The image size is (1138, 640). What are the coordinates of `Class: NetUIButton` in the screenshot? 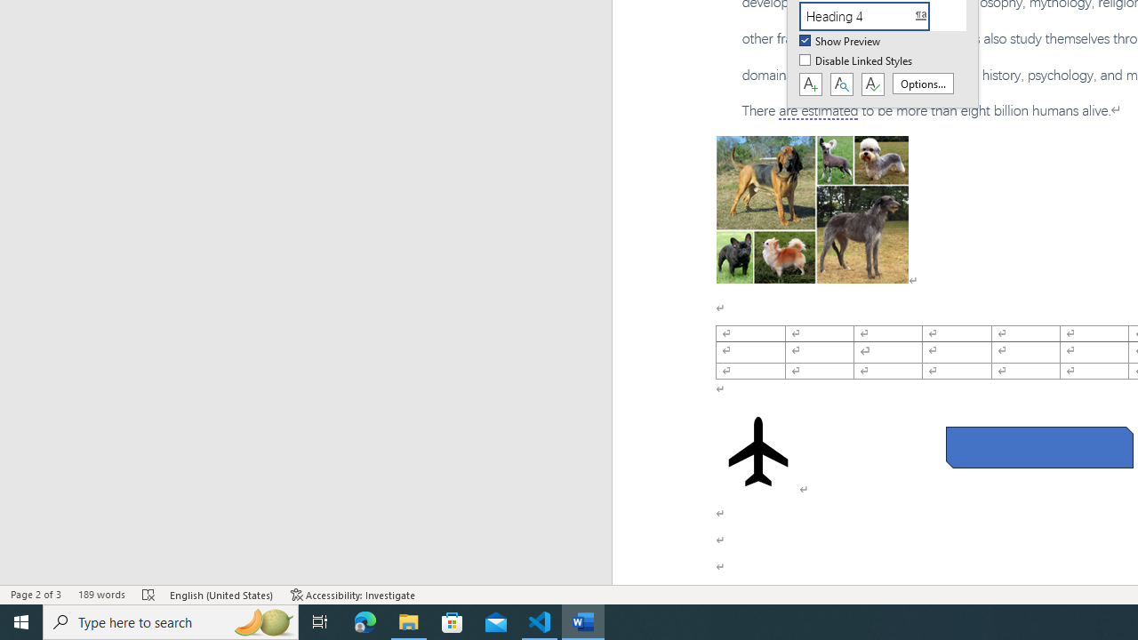 It's located at (872, 84).